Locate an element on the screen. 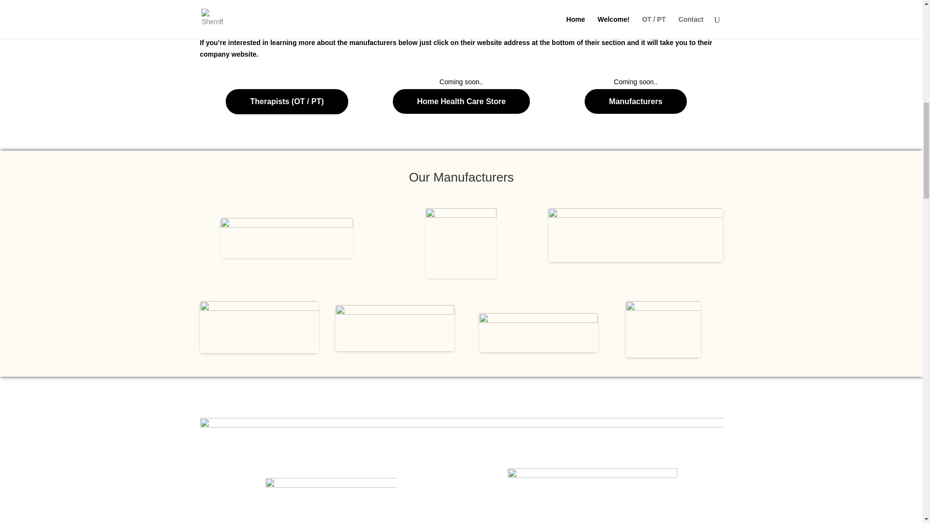 Image resolution: width=930 pixels, height=523 pixels. Manufacturers is located at coordinates (635, 101).